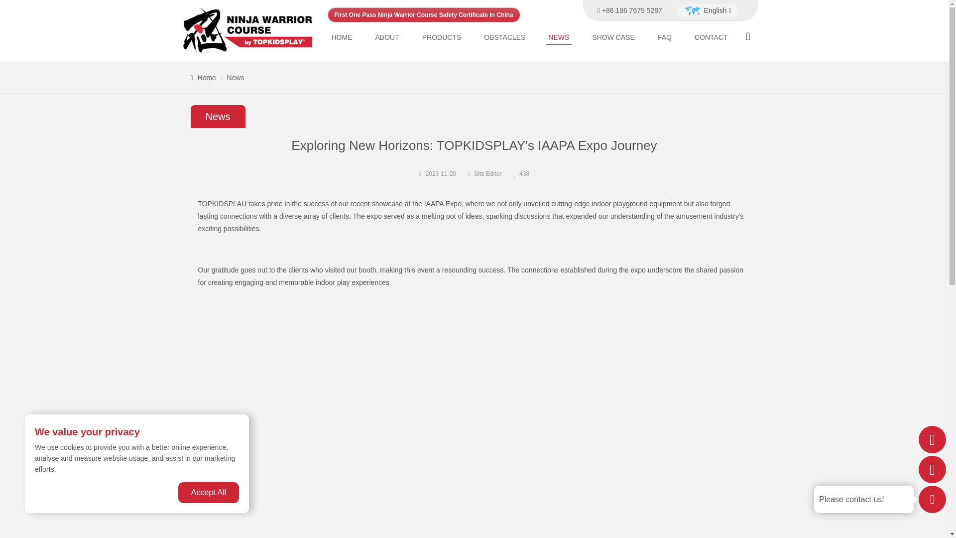 Image resolution: width=956 pixels, height=538 pixels. Describe the element at coordinates (387, 37) in the screenshot. I see `ABOUT` at that location.